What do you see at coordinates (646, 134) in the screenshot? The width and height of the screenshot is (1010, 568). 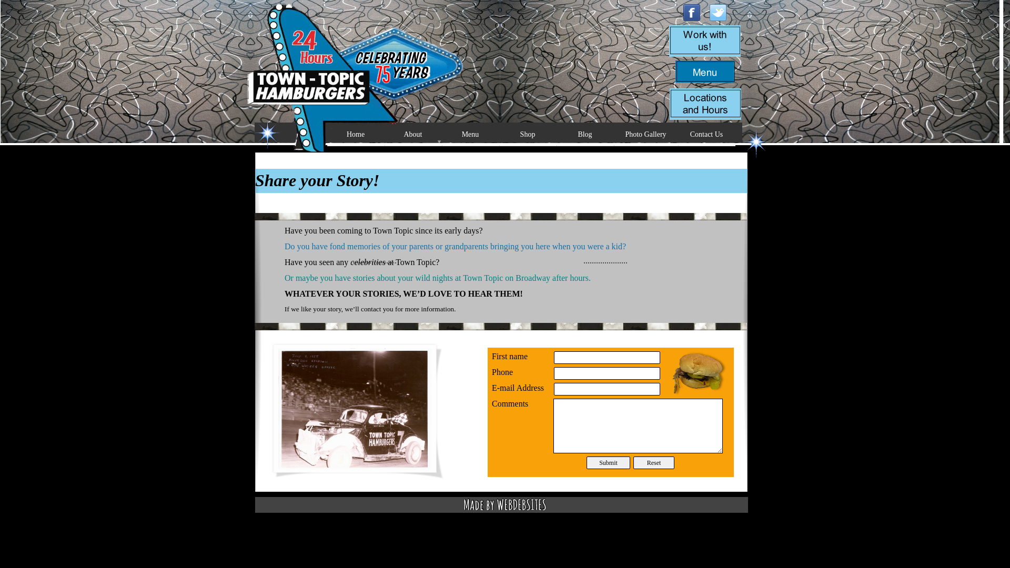 I see `Photo Gallery` at bounding box center [646, 134].